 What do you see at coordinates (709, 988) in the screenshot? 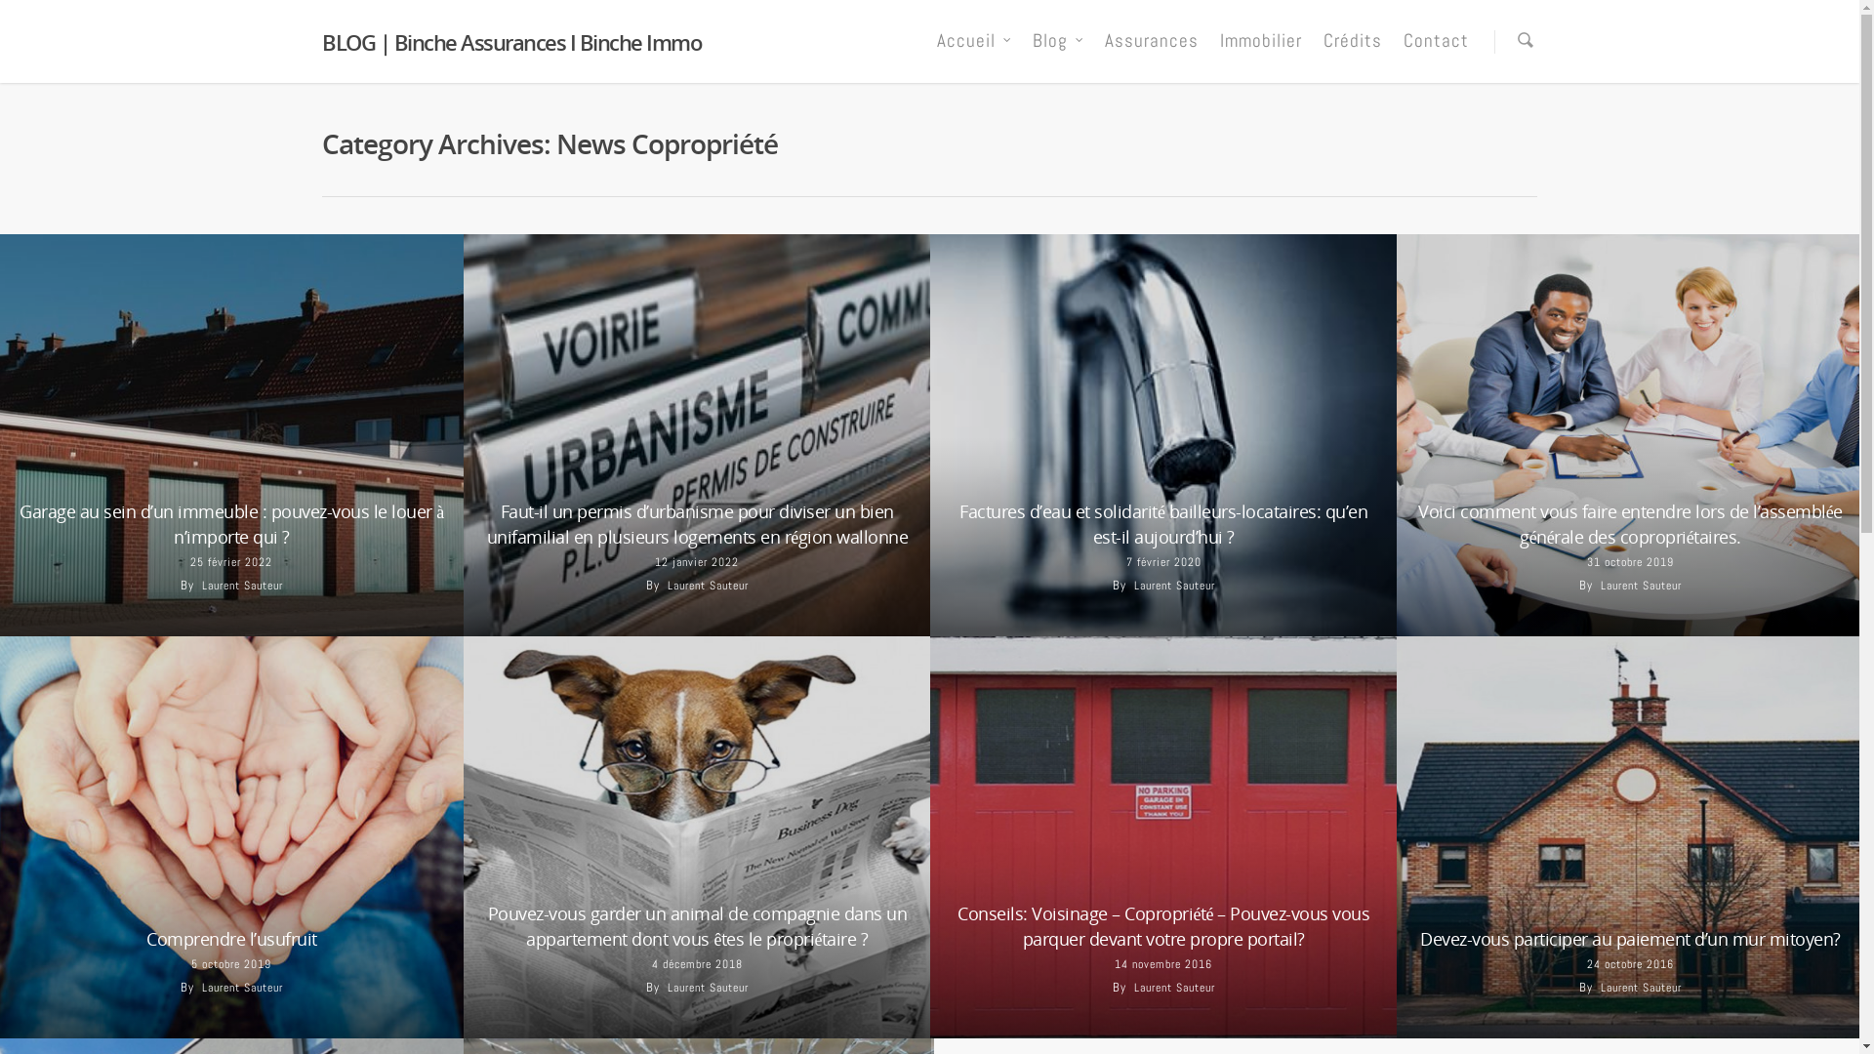
I see `Laurent Sauteur` at bounding box center [709, 988].